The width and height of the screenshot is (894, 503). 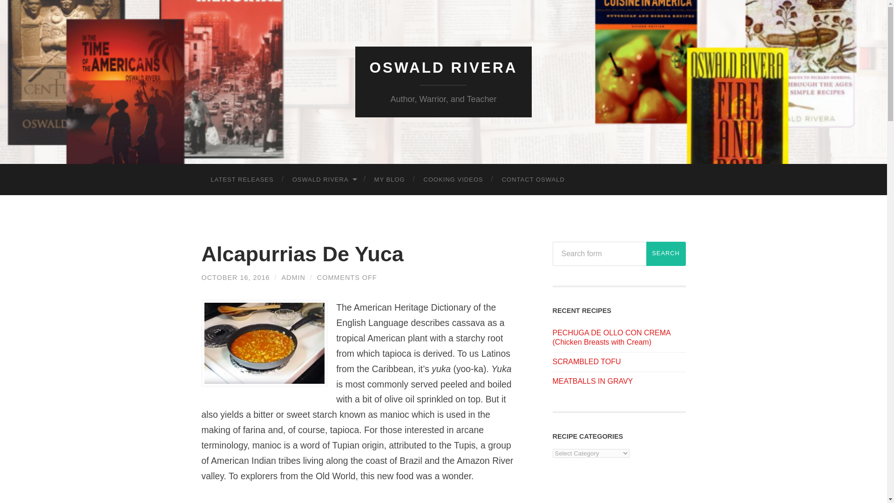 I want to click on Posts by admin, so click(x=293, y=277).